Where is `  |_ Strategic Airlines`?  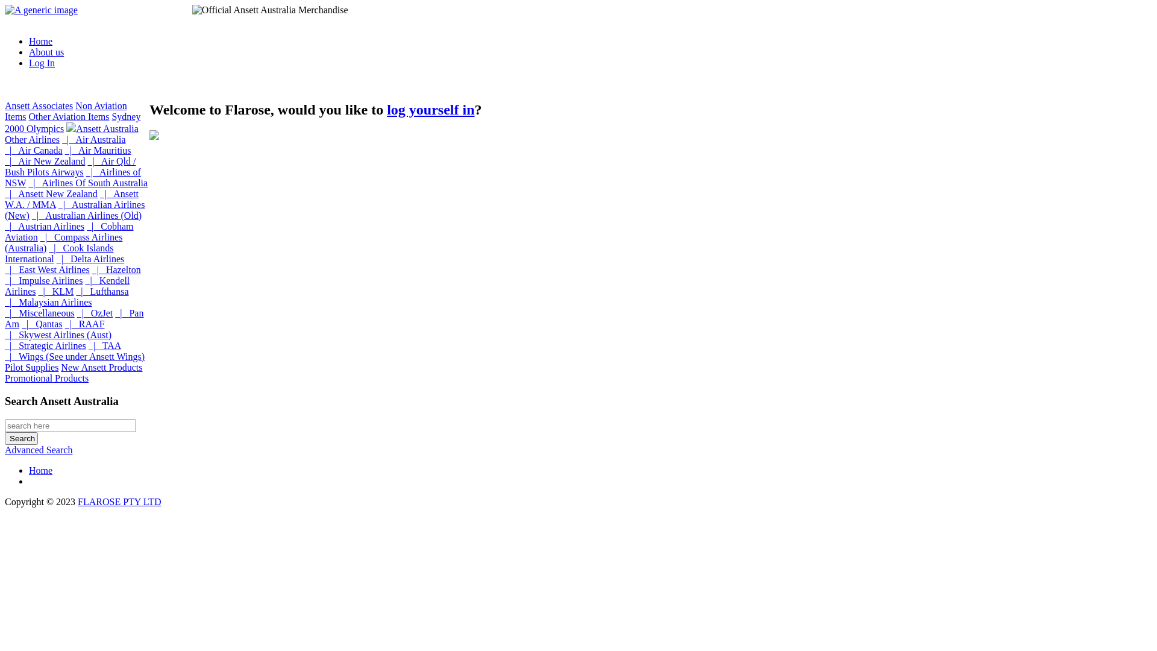   |_ Strategic Airlines is located at coordinates (46, 346).